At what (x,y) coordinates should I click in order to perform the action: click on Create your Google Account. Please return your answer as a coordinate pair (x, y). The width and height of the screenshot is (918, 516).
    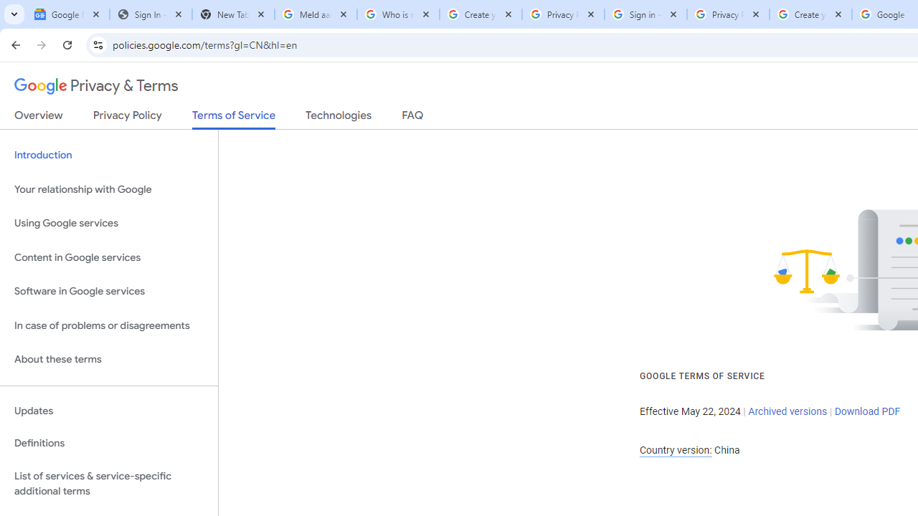
    Looking at the image, I should click on (481, 14).